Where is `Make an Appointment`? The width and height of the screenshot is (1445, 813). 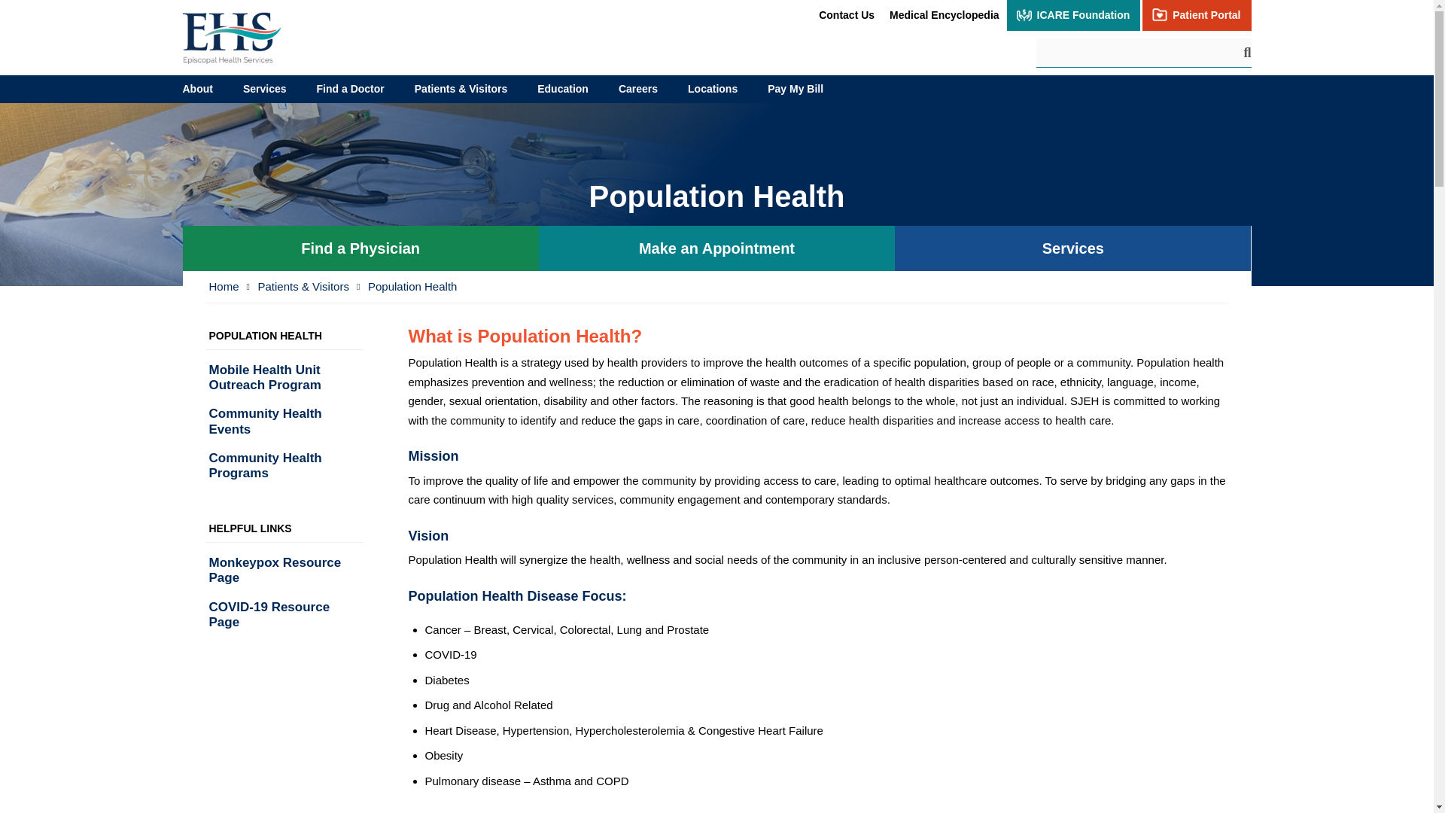 Make an Appointment is located at coordinates (716, 248).